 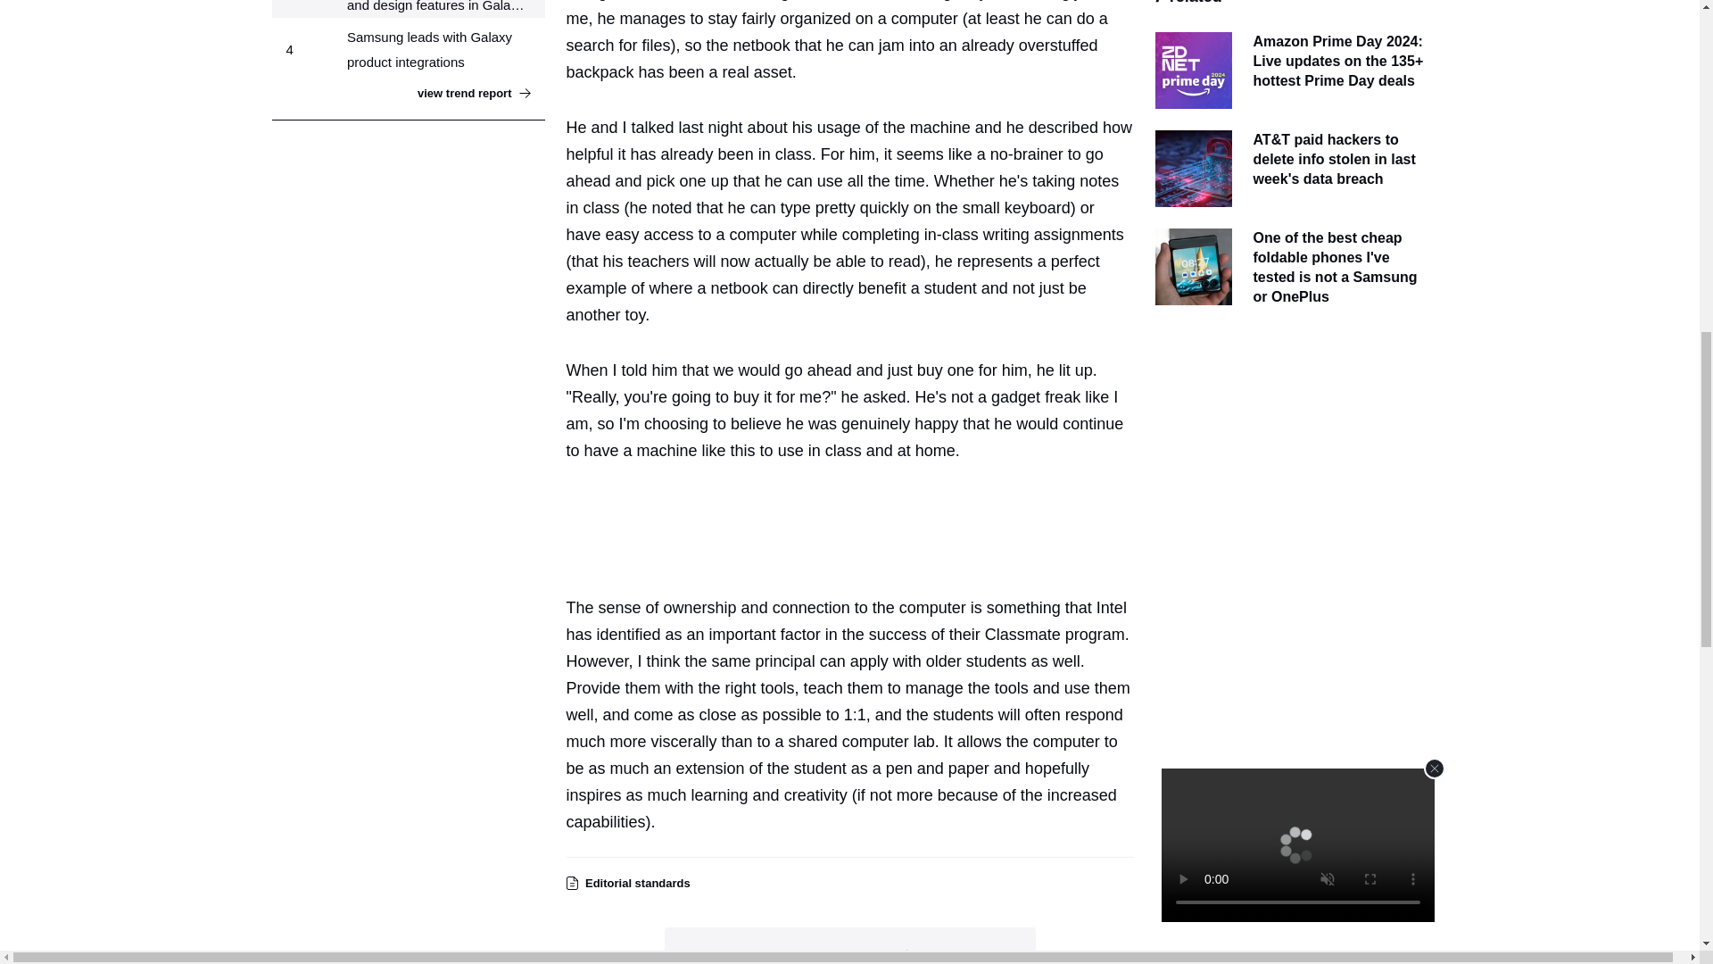 What do you see at coordinates (856, 525) in the screenshot?
I see `3rd party ad content` at bounding box center [856, 525].